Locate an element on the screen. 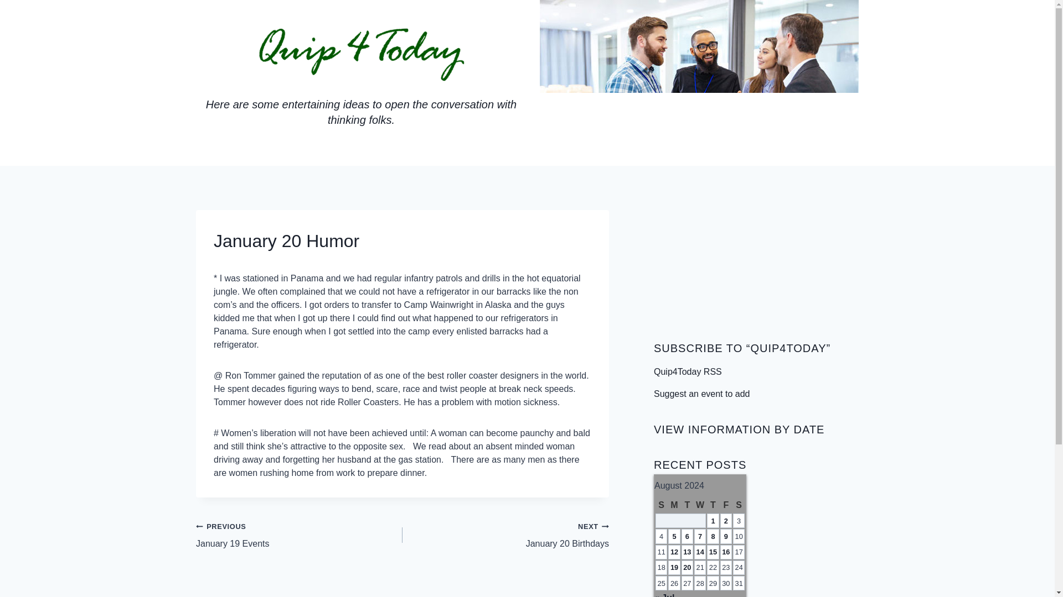 The image size is (1063, 597). 16 is located at coordinates (701, 394).